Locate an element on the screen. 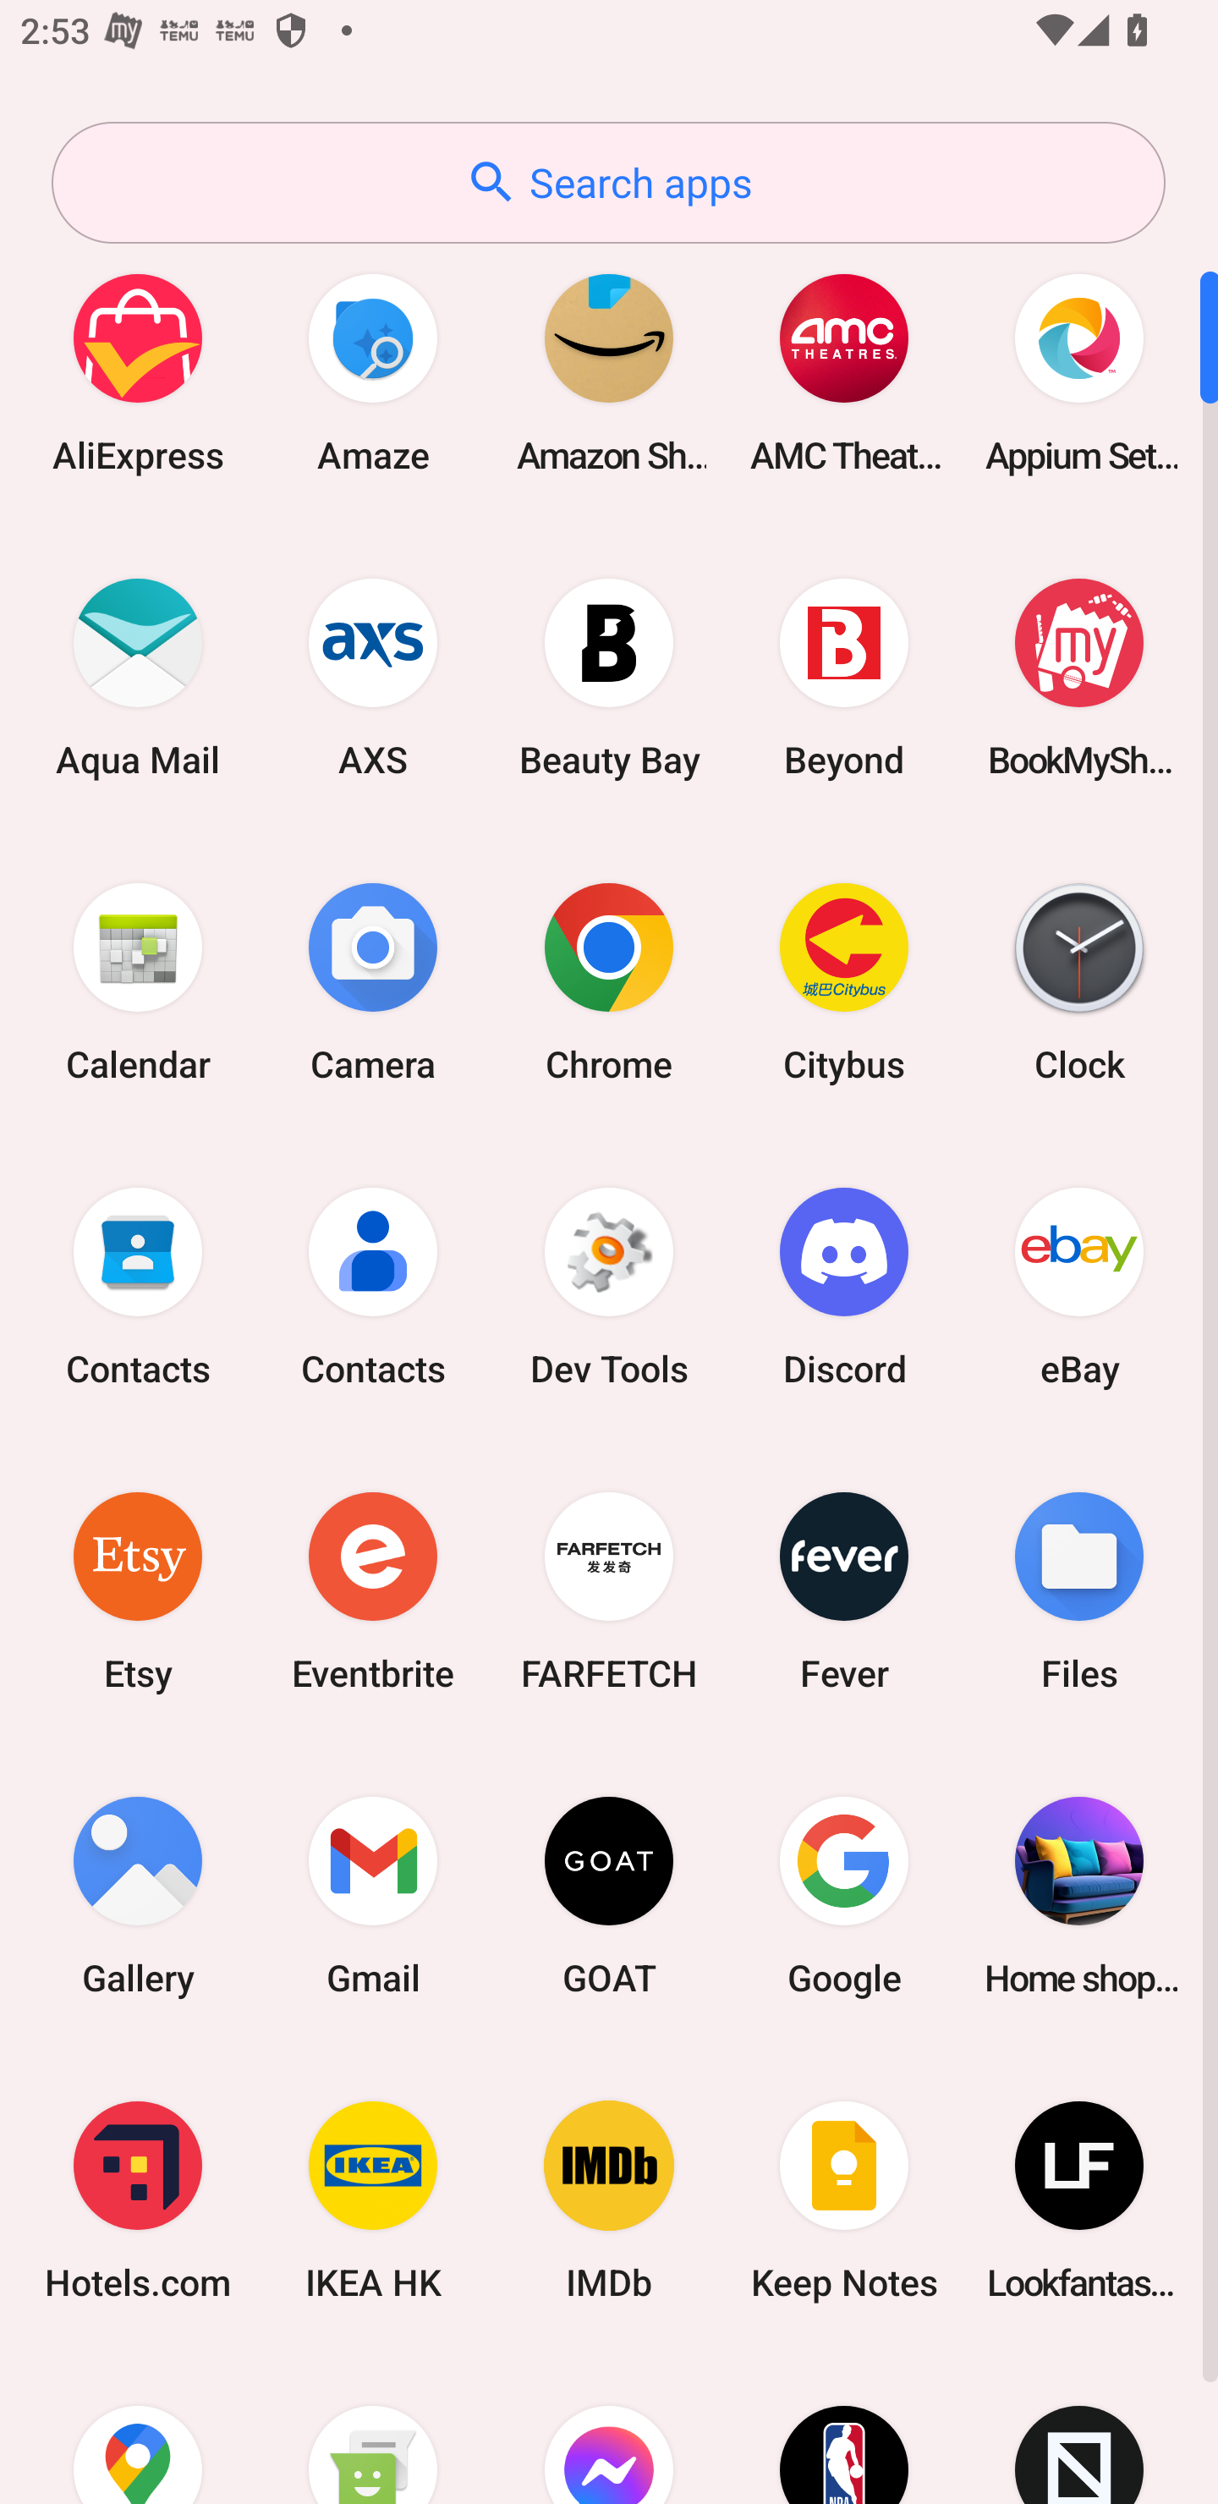  BookMyShow is located at coordinates (1079, 677).